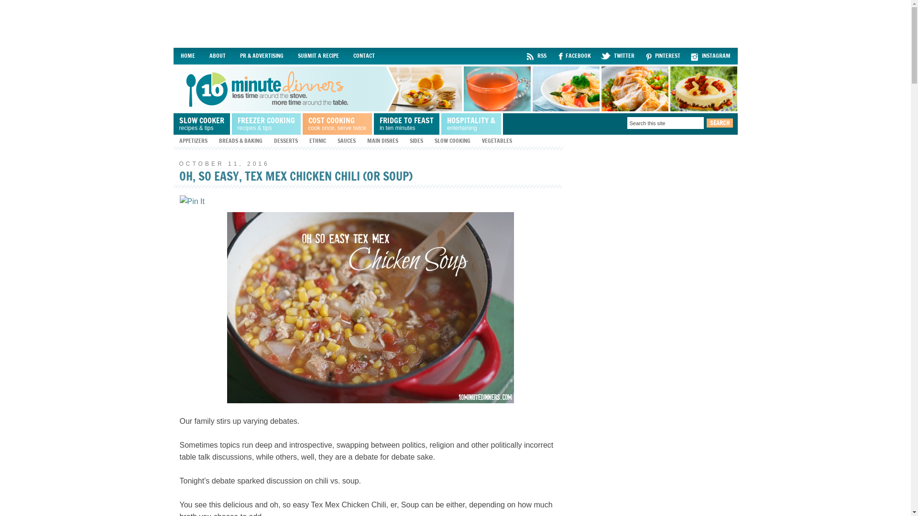  Describe the element at coordinates (416, 140) in the screenshot. I see `SIDES` at that location.